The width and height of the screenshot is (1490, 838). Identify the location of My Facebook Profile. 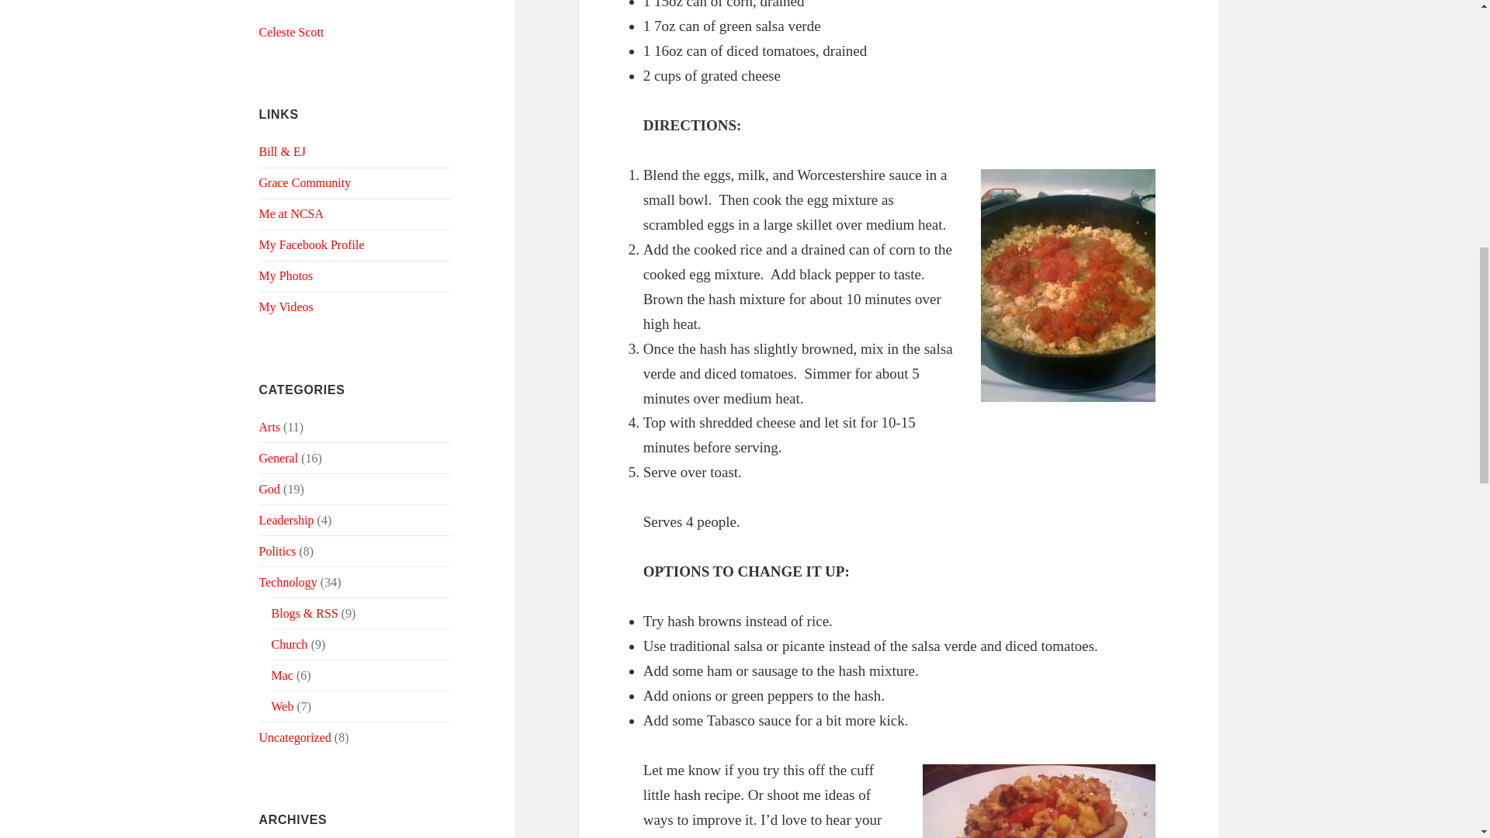
(312, 244).